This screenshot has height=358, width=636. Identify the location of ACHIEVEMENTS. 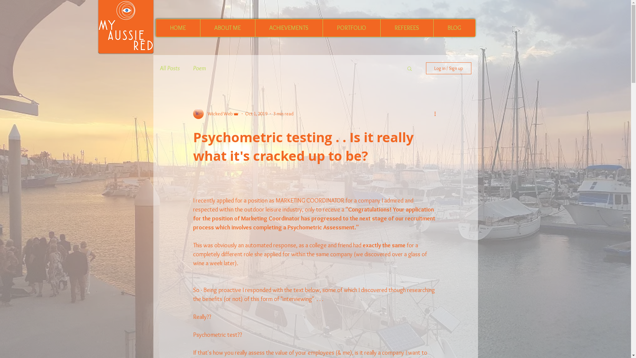
(289, 28).